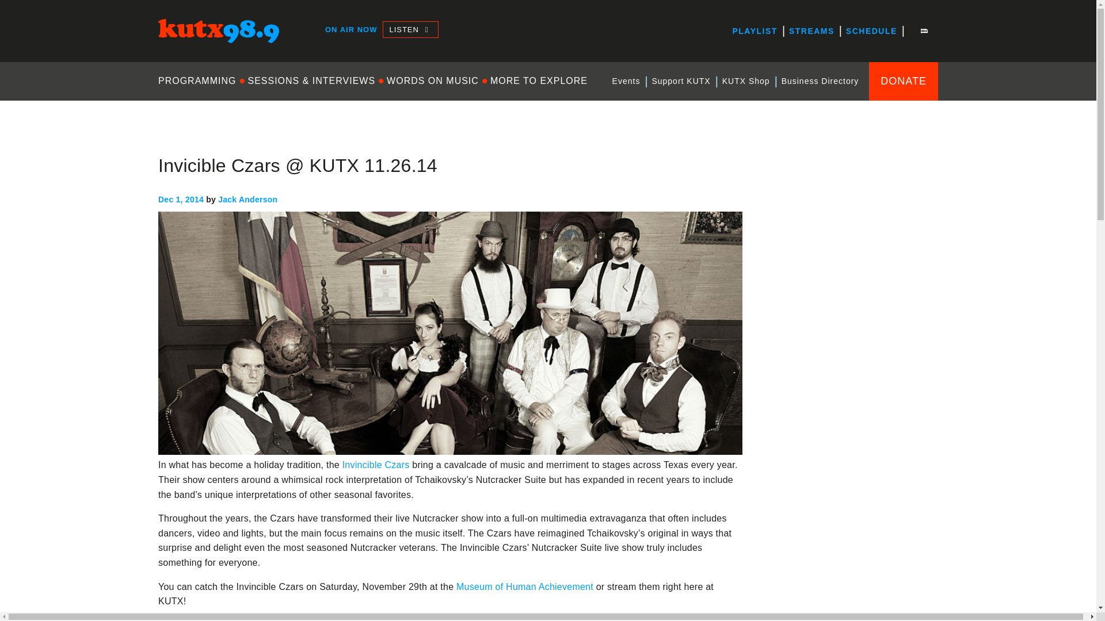  I want to click on STREAMS, so click(811, 31).